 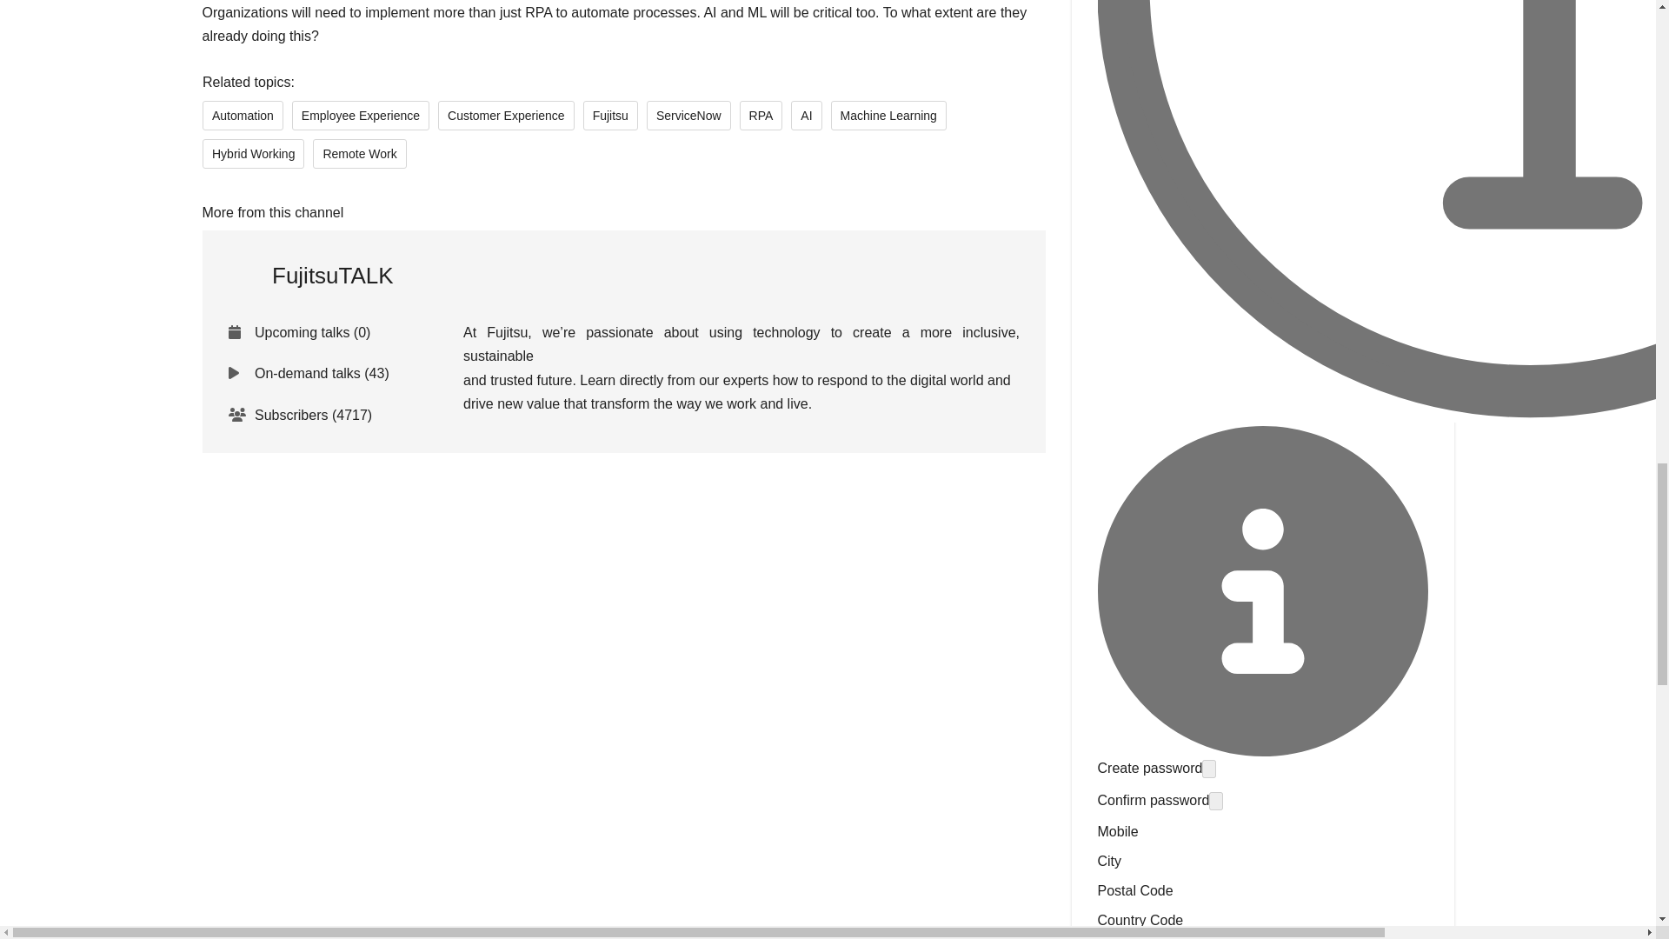 What do you see at coordinates (252, 153) in the screenshot?
I see `Hybrid Working` at bounding box center [252, 153].